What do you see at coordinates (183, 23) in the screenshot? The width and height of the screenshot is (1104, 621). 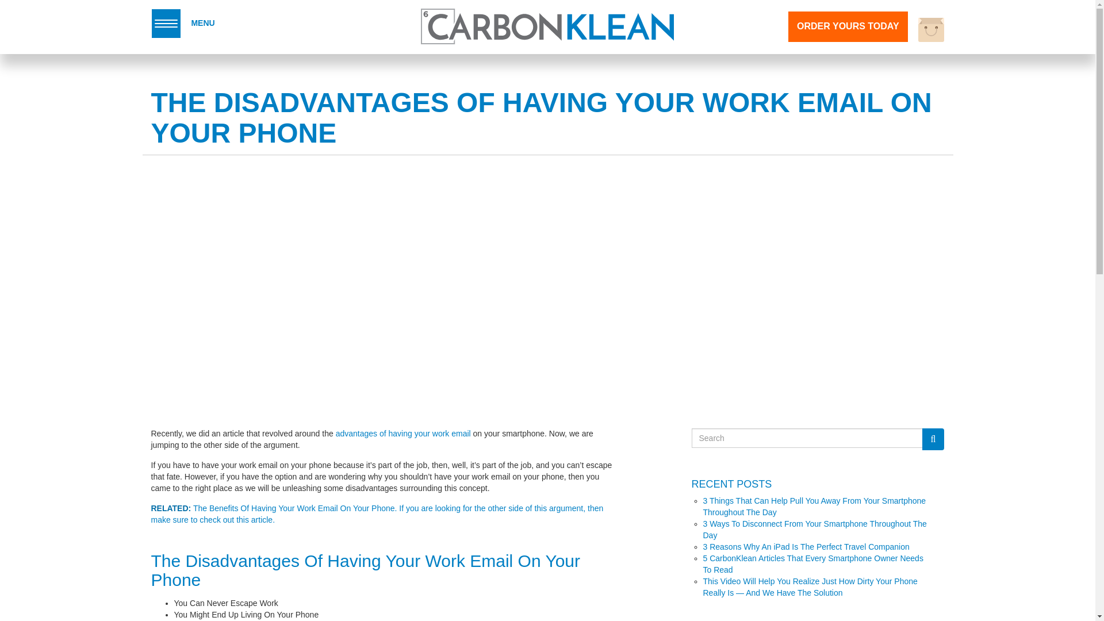 I see `MENU` at bounding box center [183, 23].